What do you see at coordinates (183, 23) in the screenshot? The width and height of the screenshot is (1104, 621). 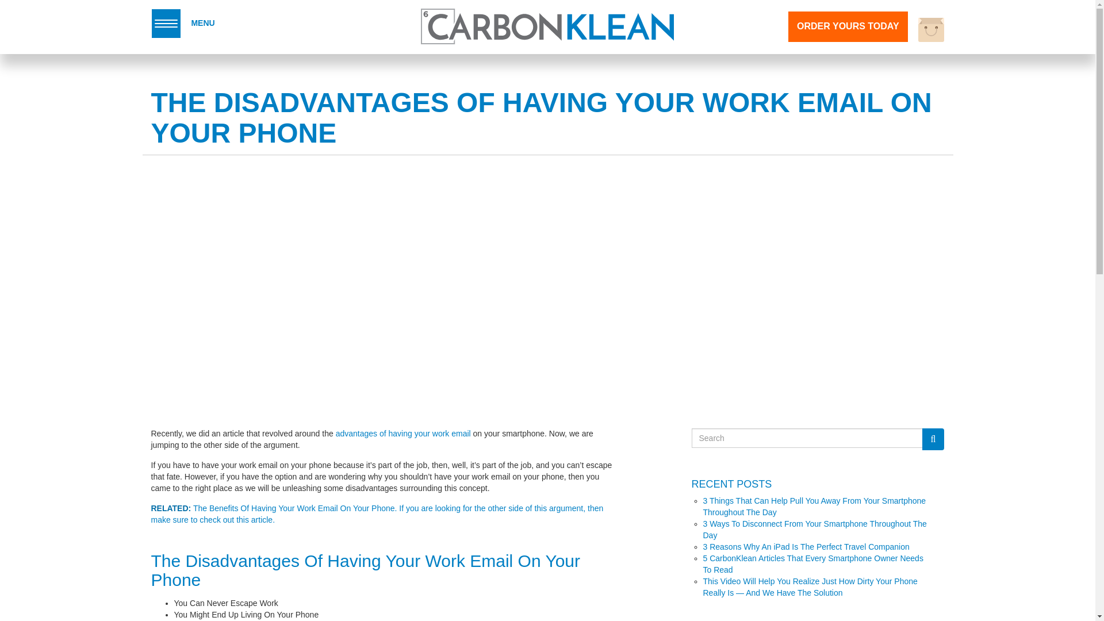 I see `MENU` at bounding box center [183, 23].